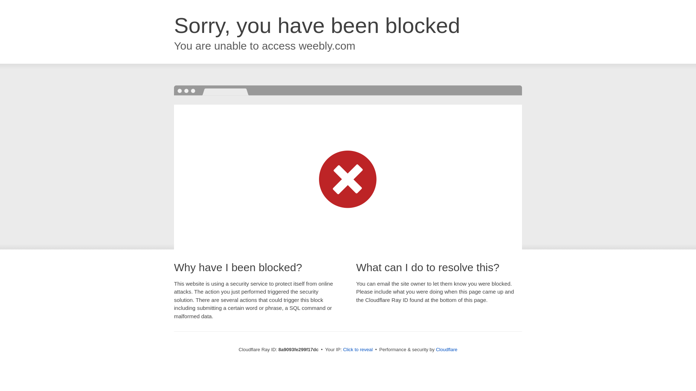 The image size is (696, 391). What do you see at coordinates (357, 350) in the screenshot?
I see `Click to reveal` at bounding box center [357, 350].